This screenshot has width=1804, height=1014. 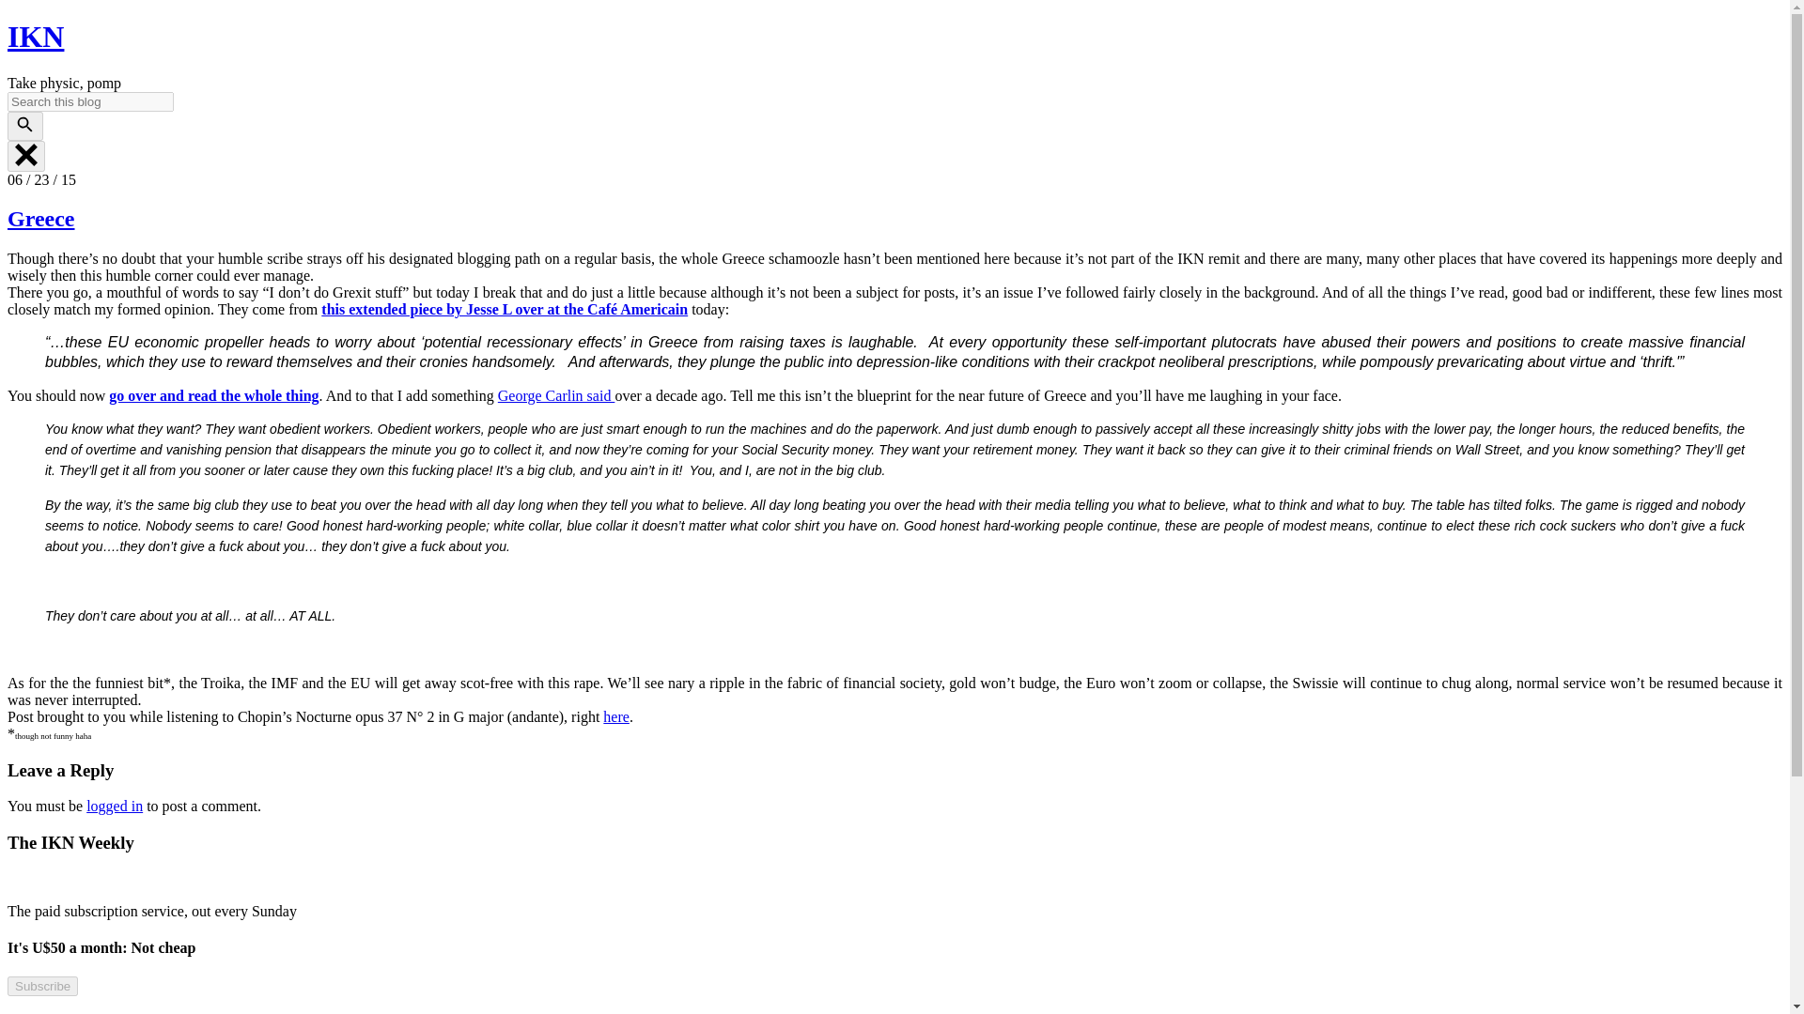 I want to click on logged in, so click(x=115, y=806).